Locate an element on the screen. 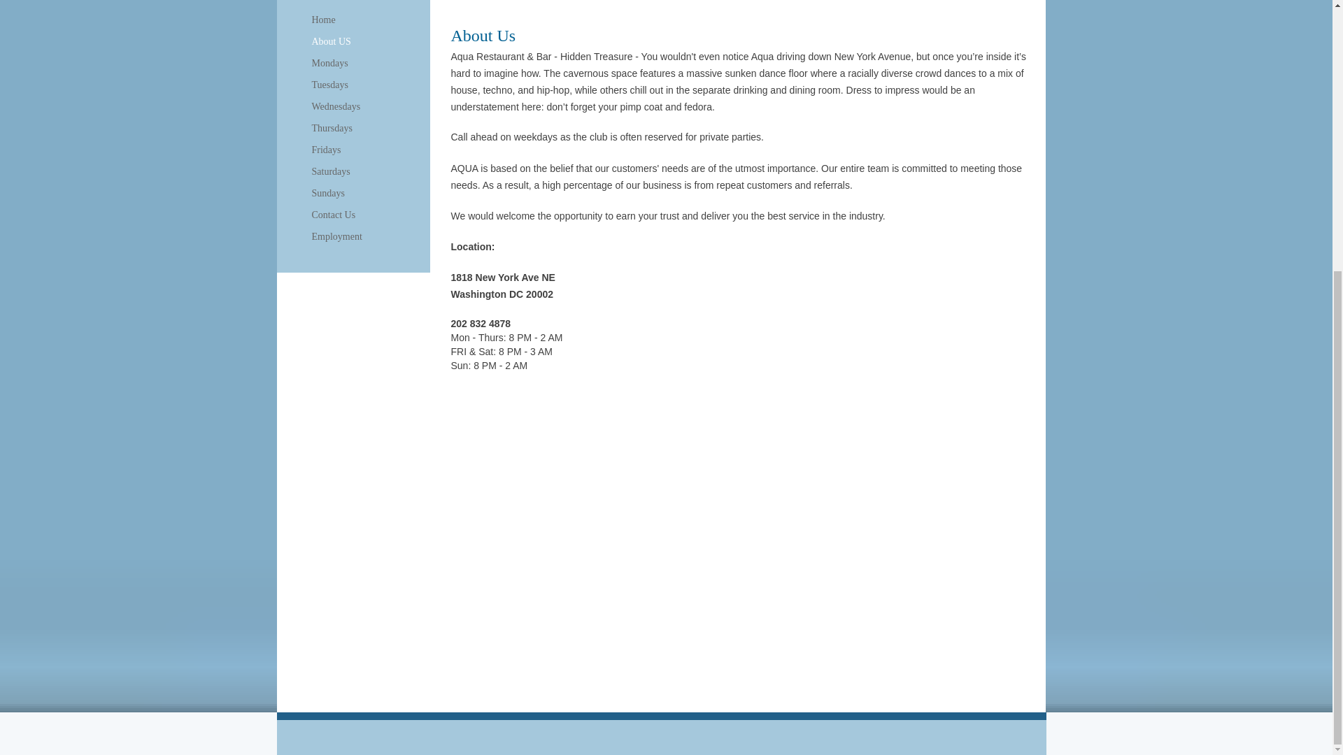 The width and height of the screenshot is (1343, 755). Wednesdays is located at coordinates (336, 107).